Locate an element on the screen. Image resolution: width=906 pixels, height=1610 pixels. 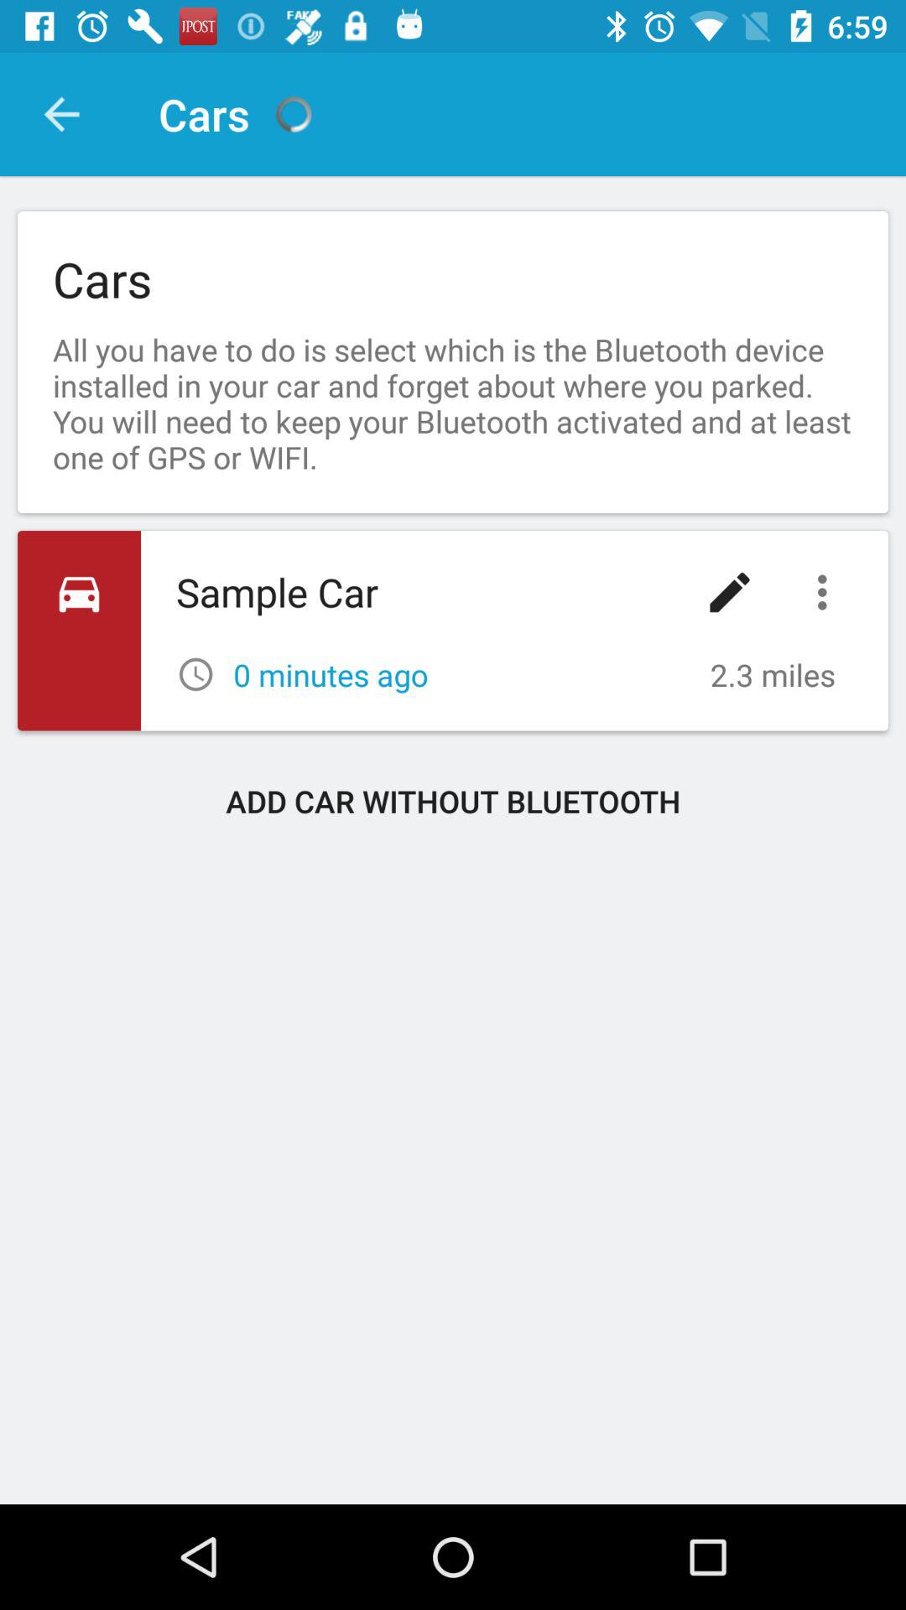
select icon below all you have is located at coordinates (730, 592).